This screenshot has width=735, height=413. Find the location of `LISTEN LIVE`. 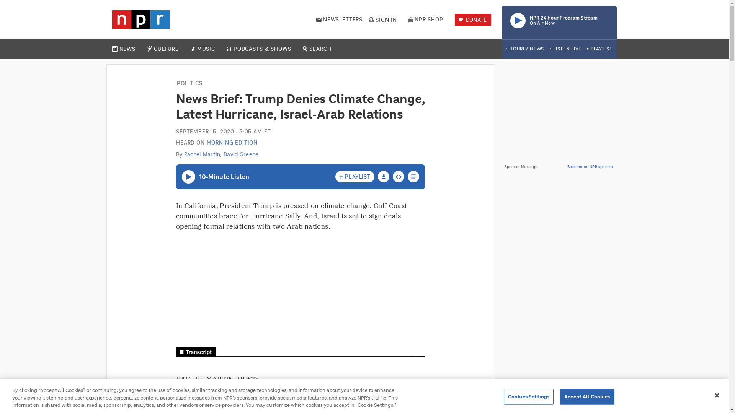

LISTEN LIVE is located at coordinates (565, 49).